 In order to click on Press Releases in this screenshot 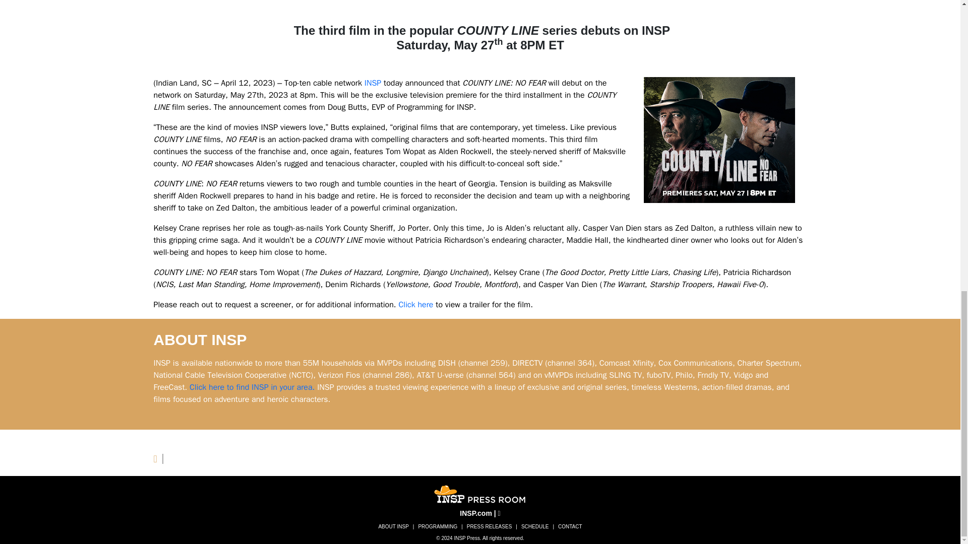, I will do `click(489, 526)`.